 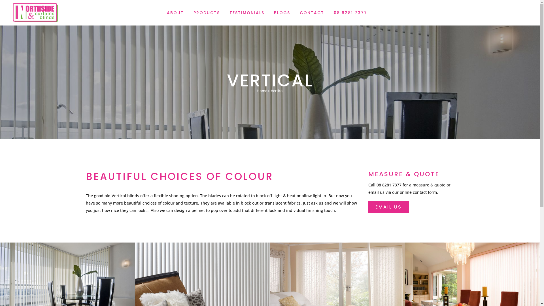 What do you see at coordinates (350, 13) in the screenshot?
I see `08 8281 7377` at bounding box center [350, 13].